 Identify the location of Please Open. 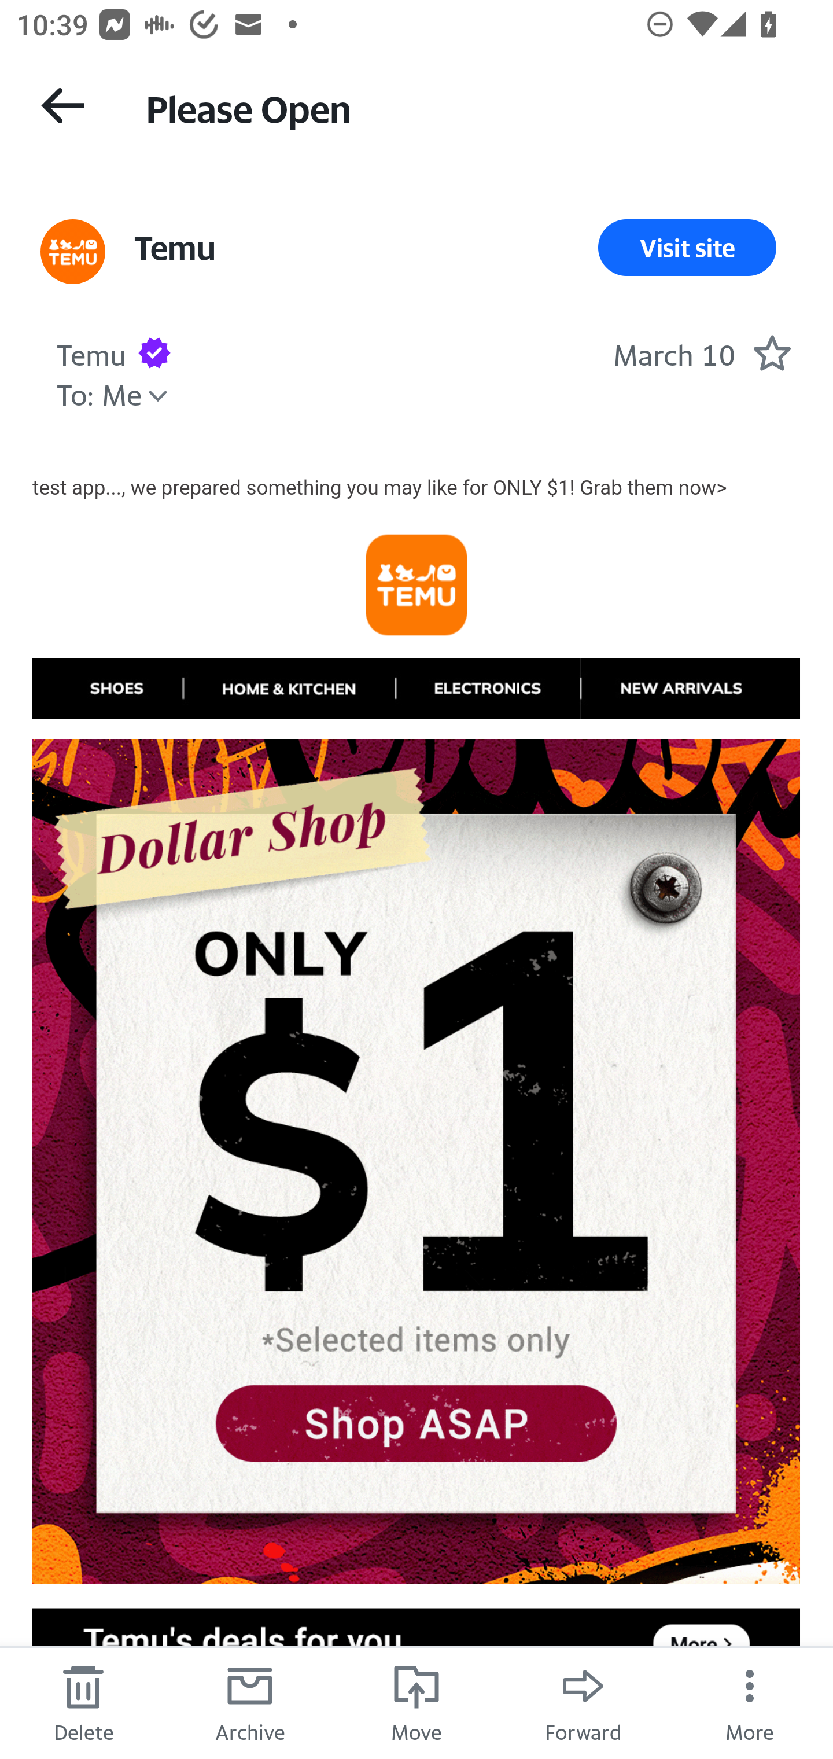
(469, 106).